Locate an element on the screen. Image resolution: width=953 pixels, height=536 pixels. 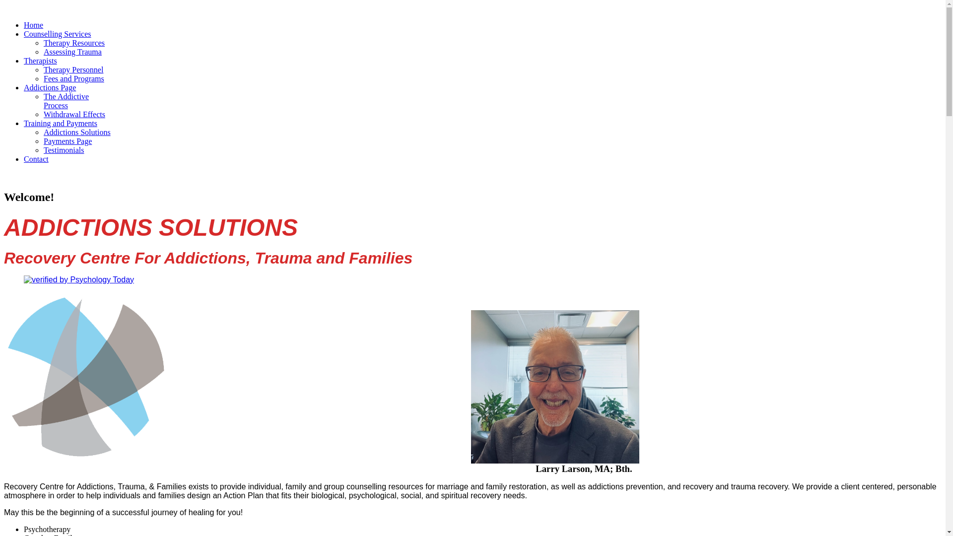
Addictions Solutions is located at coordinates (77, 132).